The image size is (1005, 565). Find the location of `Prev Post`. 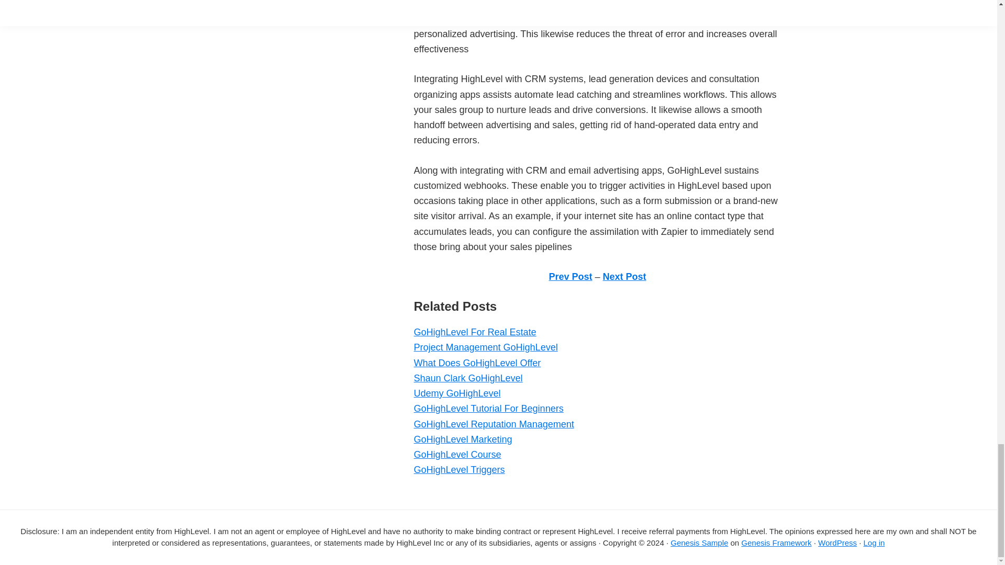

Prev Post is located at coordinates (570, 276).